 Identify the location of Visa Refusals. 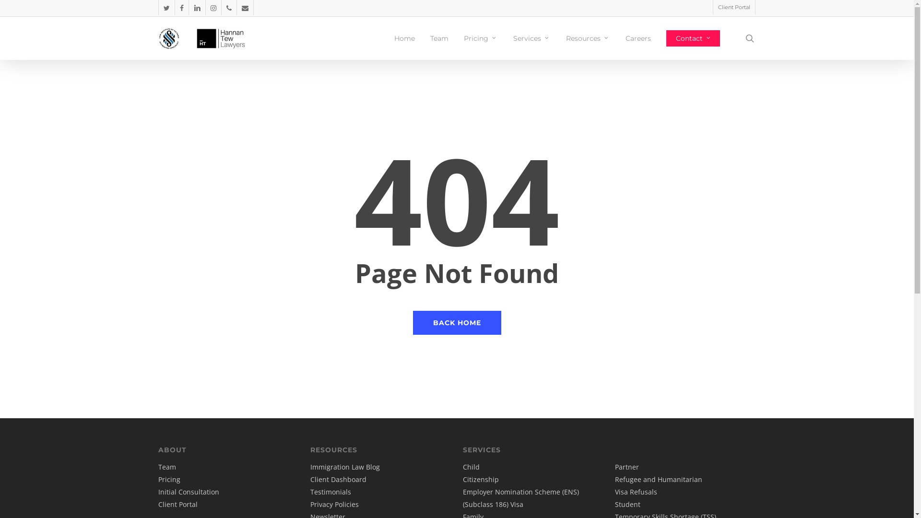
(636, 492).